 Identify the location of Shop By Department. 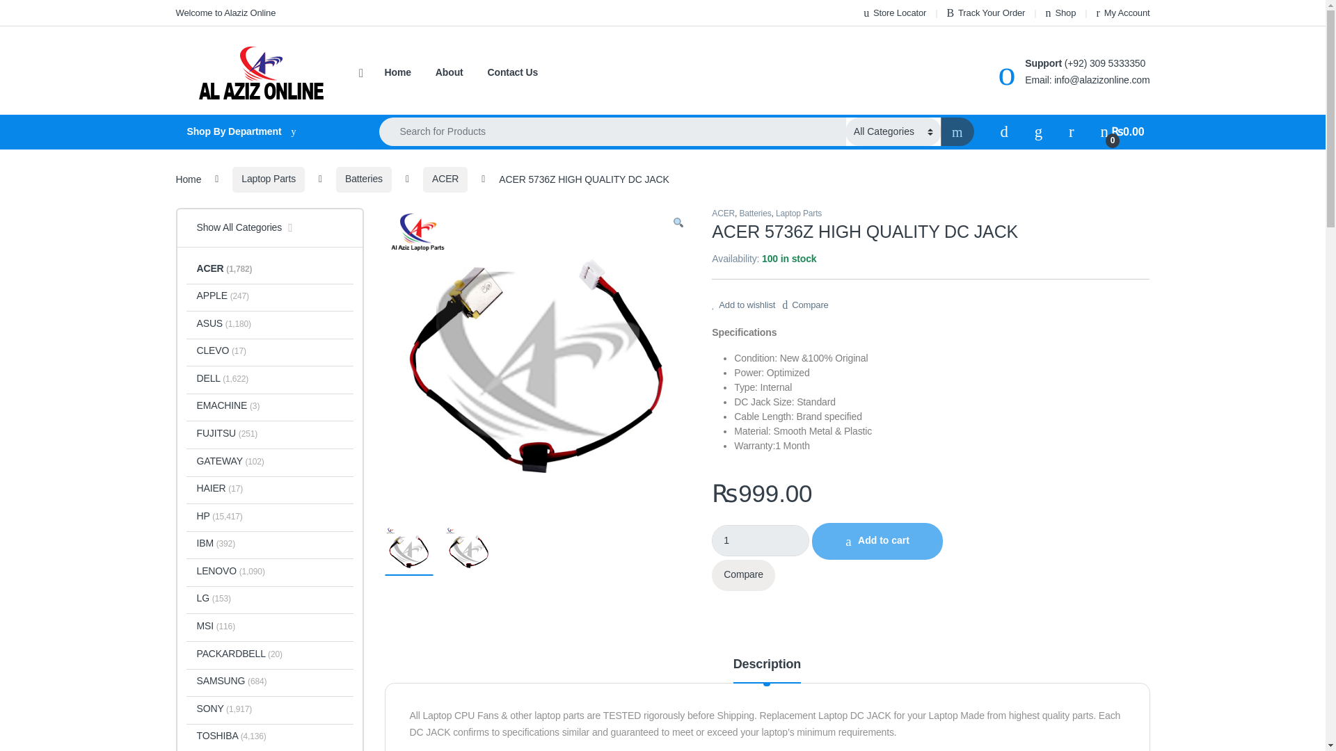
(263, 132).